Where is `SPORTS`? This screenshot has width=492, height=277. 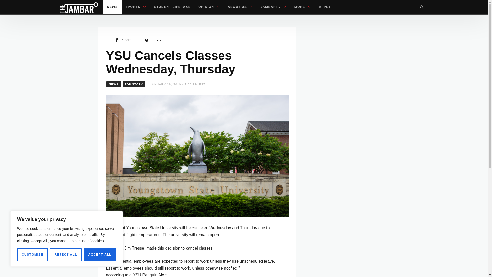 SPORTS is located at coordinates (136, 7).